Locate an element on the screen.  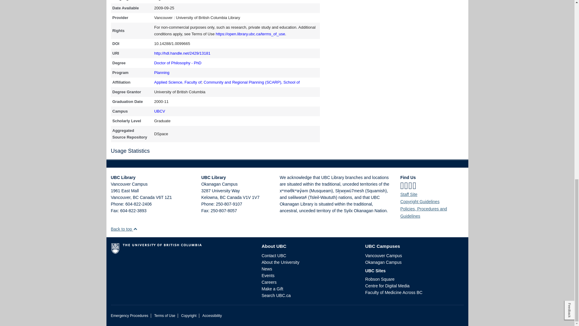
British Columbia is located at coordinates (135, 197).